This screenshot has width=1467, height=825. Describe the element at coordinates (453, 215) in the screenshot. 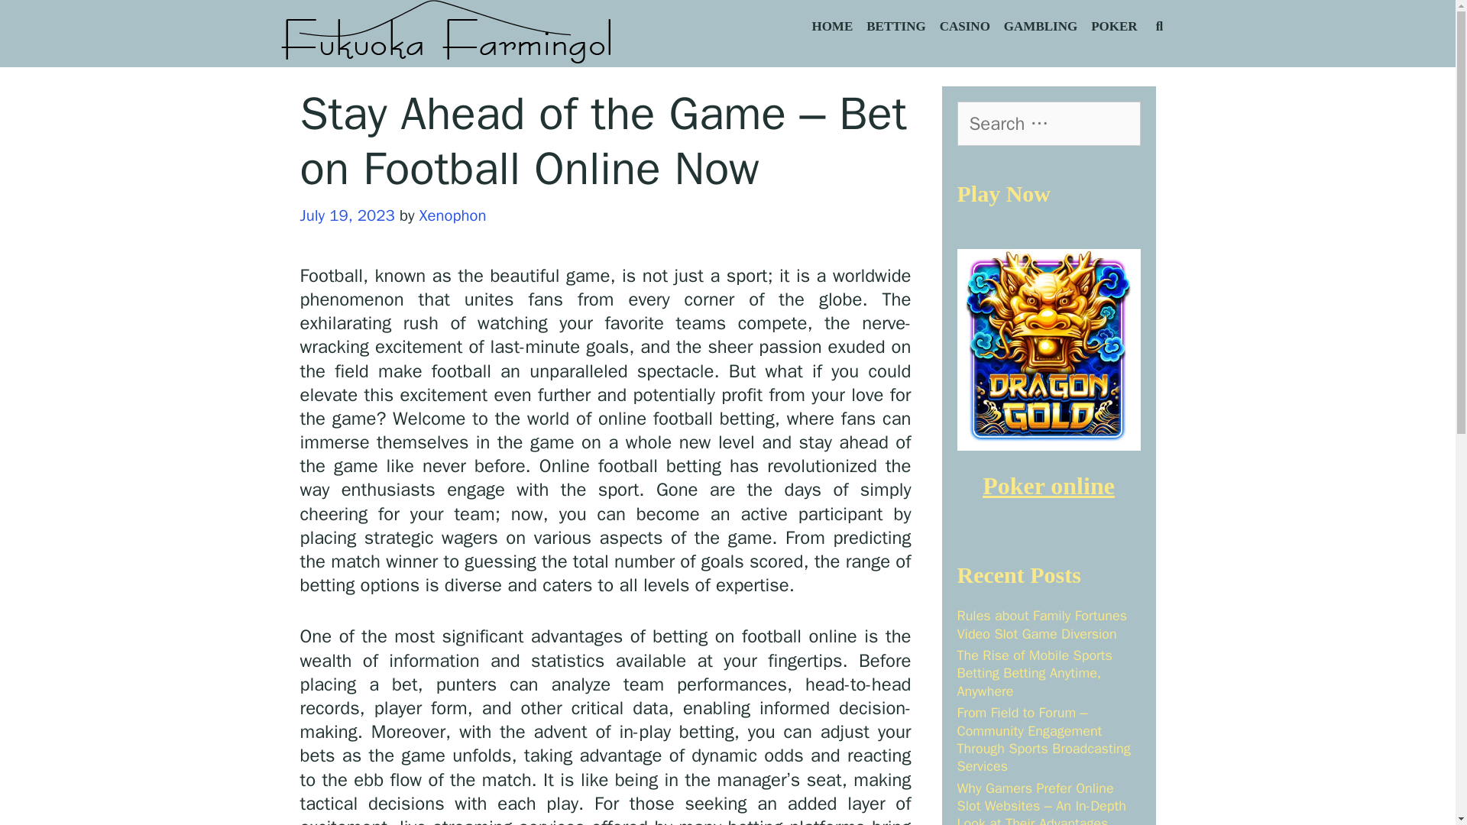

I see `View all posts by Xenophon` at that location.